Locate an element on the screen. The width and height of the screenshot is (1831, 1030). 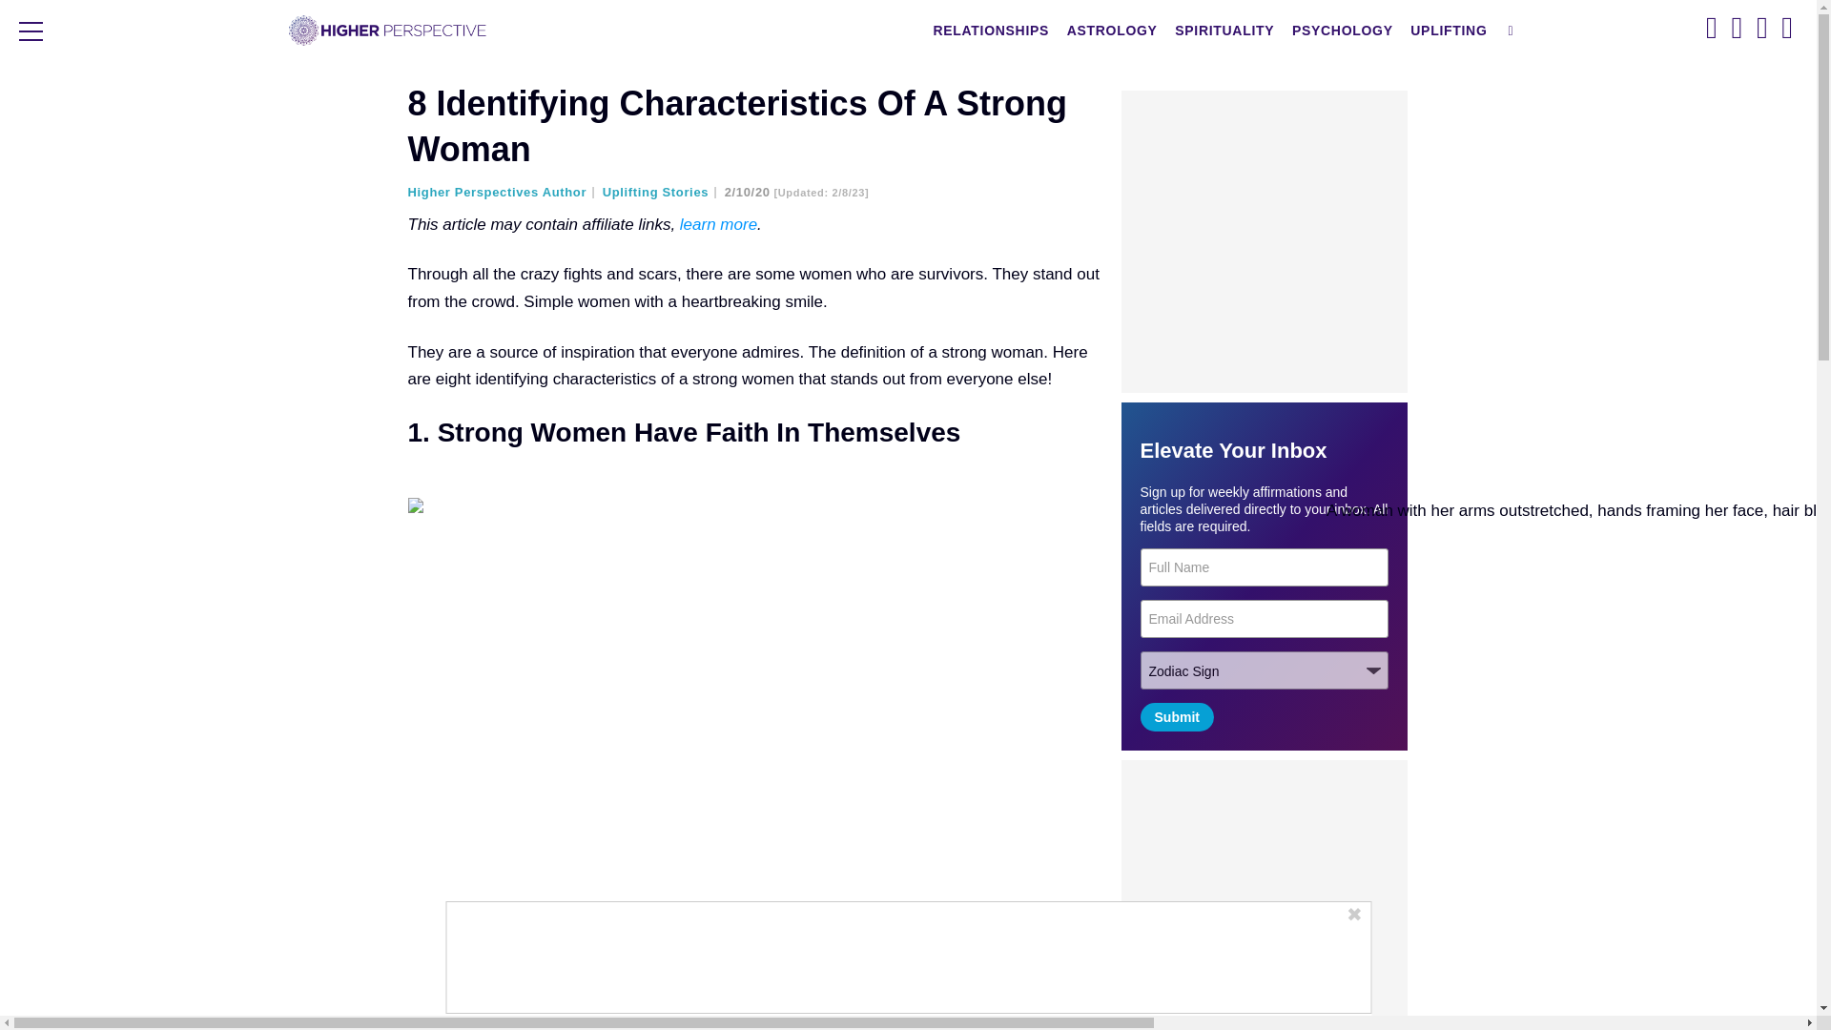
SPIRITUALITY is located at coordinates (1224, 31).